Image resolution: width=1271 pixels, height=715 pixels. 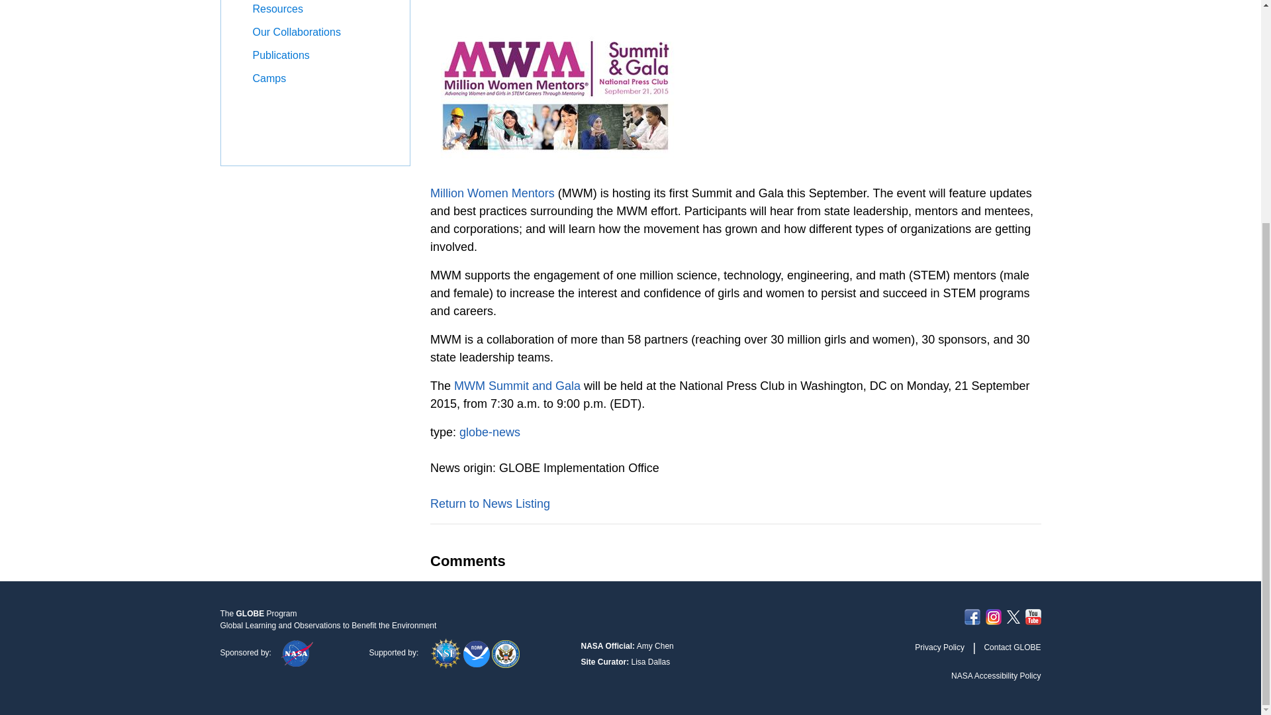 I want to click on National Aeronautics and Space Administration, so click(x=297, y=652).